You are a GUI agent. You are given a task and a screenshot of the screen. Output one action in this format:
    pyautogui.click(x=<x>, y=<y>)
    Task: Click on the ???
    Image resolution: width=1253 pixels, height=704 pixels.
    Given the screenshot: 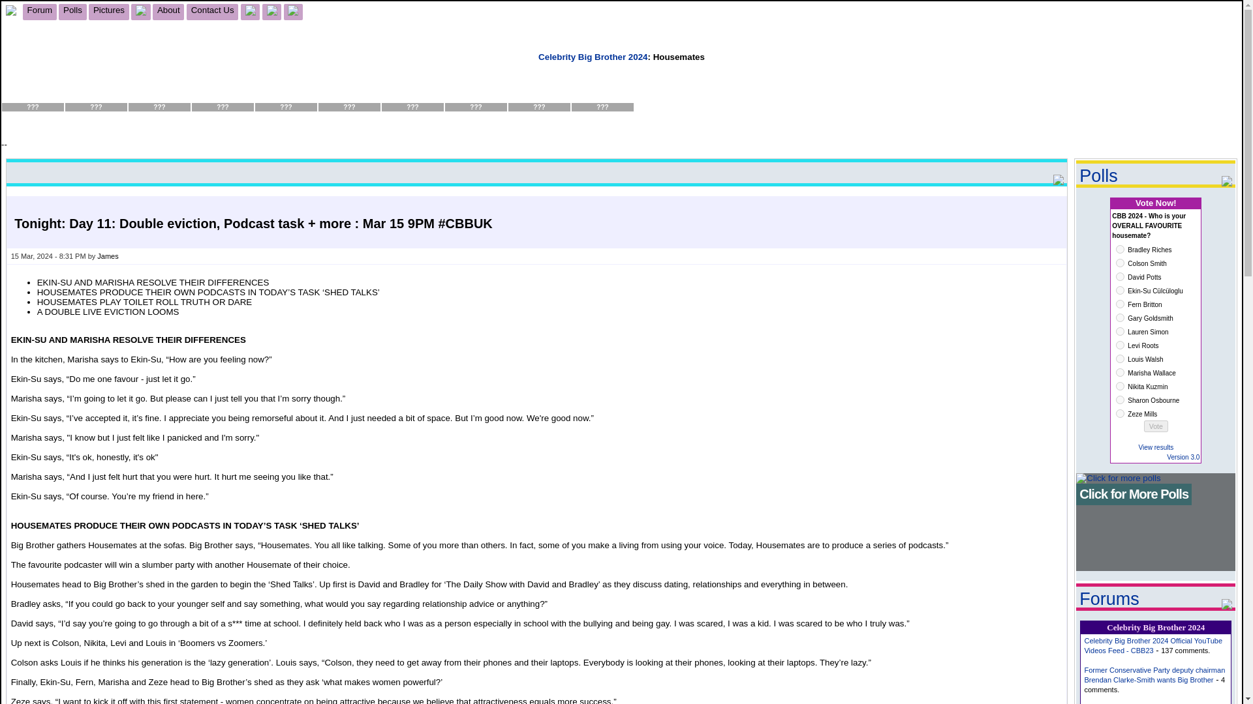 What is the action you would take?
    pyautogui.click(x=349, y=96)
    